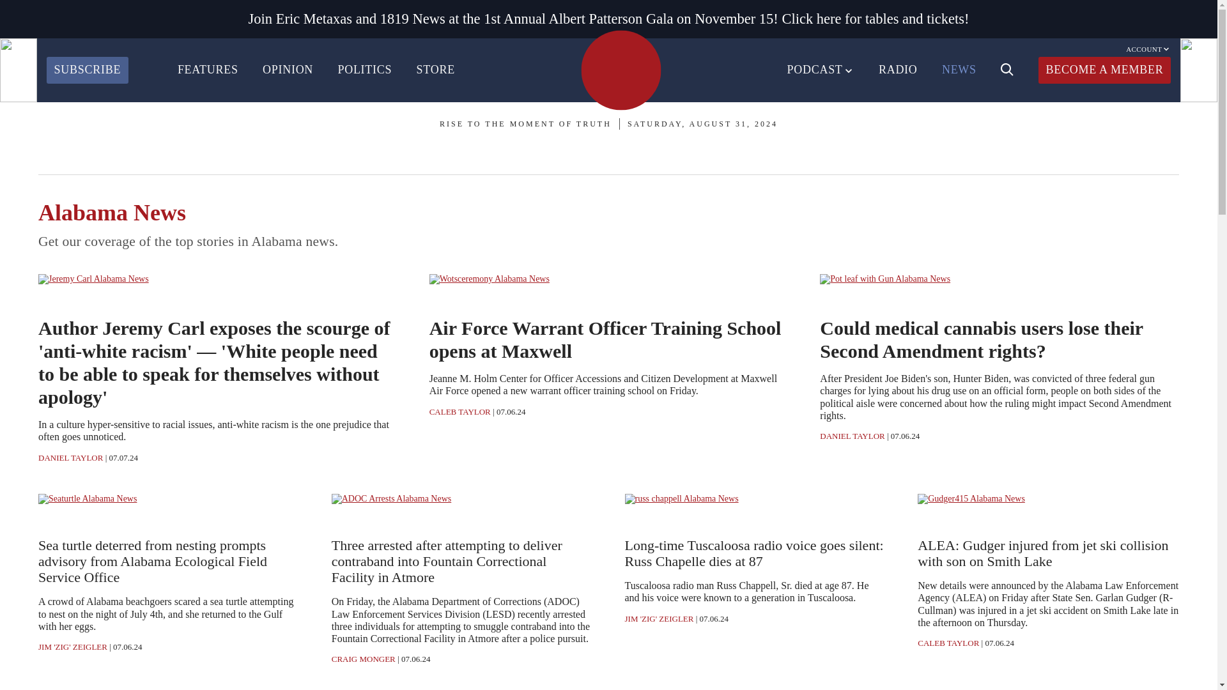 This screenshot has width=1227, height=690. I want to click on HOMEPAGE, so click(621, 70).